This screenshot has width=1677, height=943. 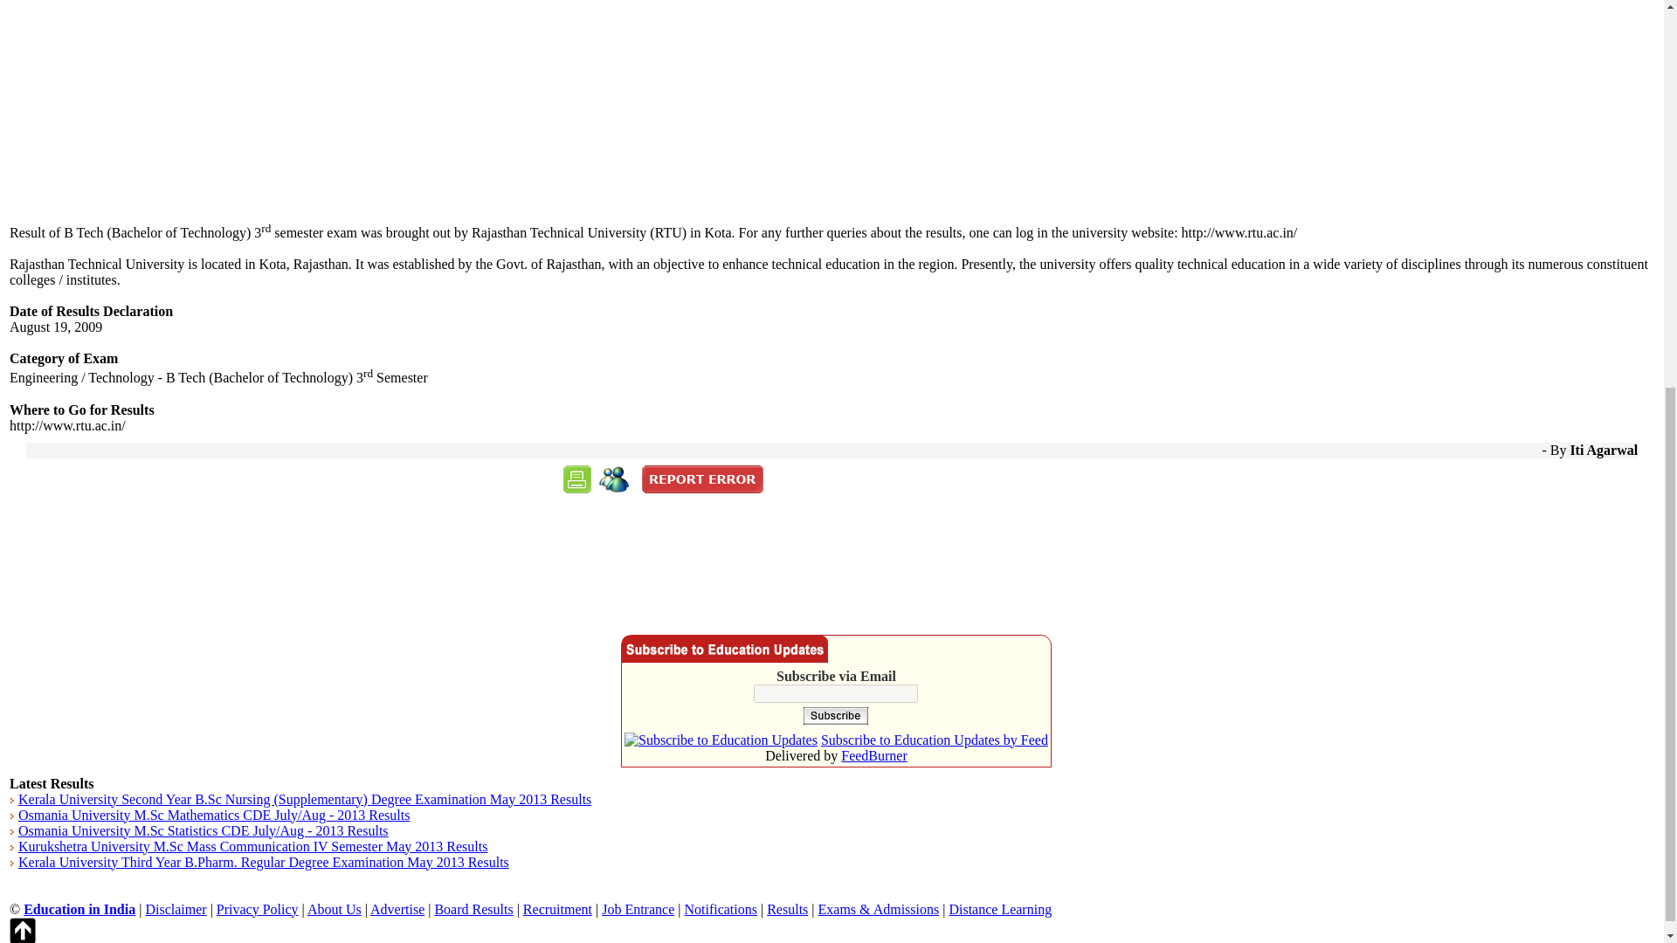 What do you see at coordinates (79, 908) in the screenshot?
I see `Education in India` at bounding box center [79, 908].